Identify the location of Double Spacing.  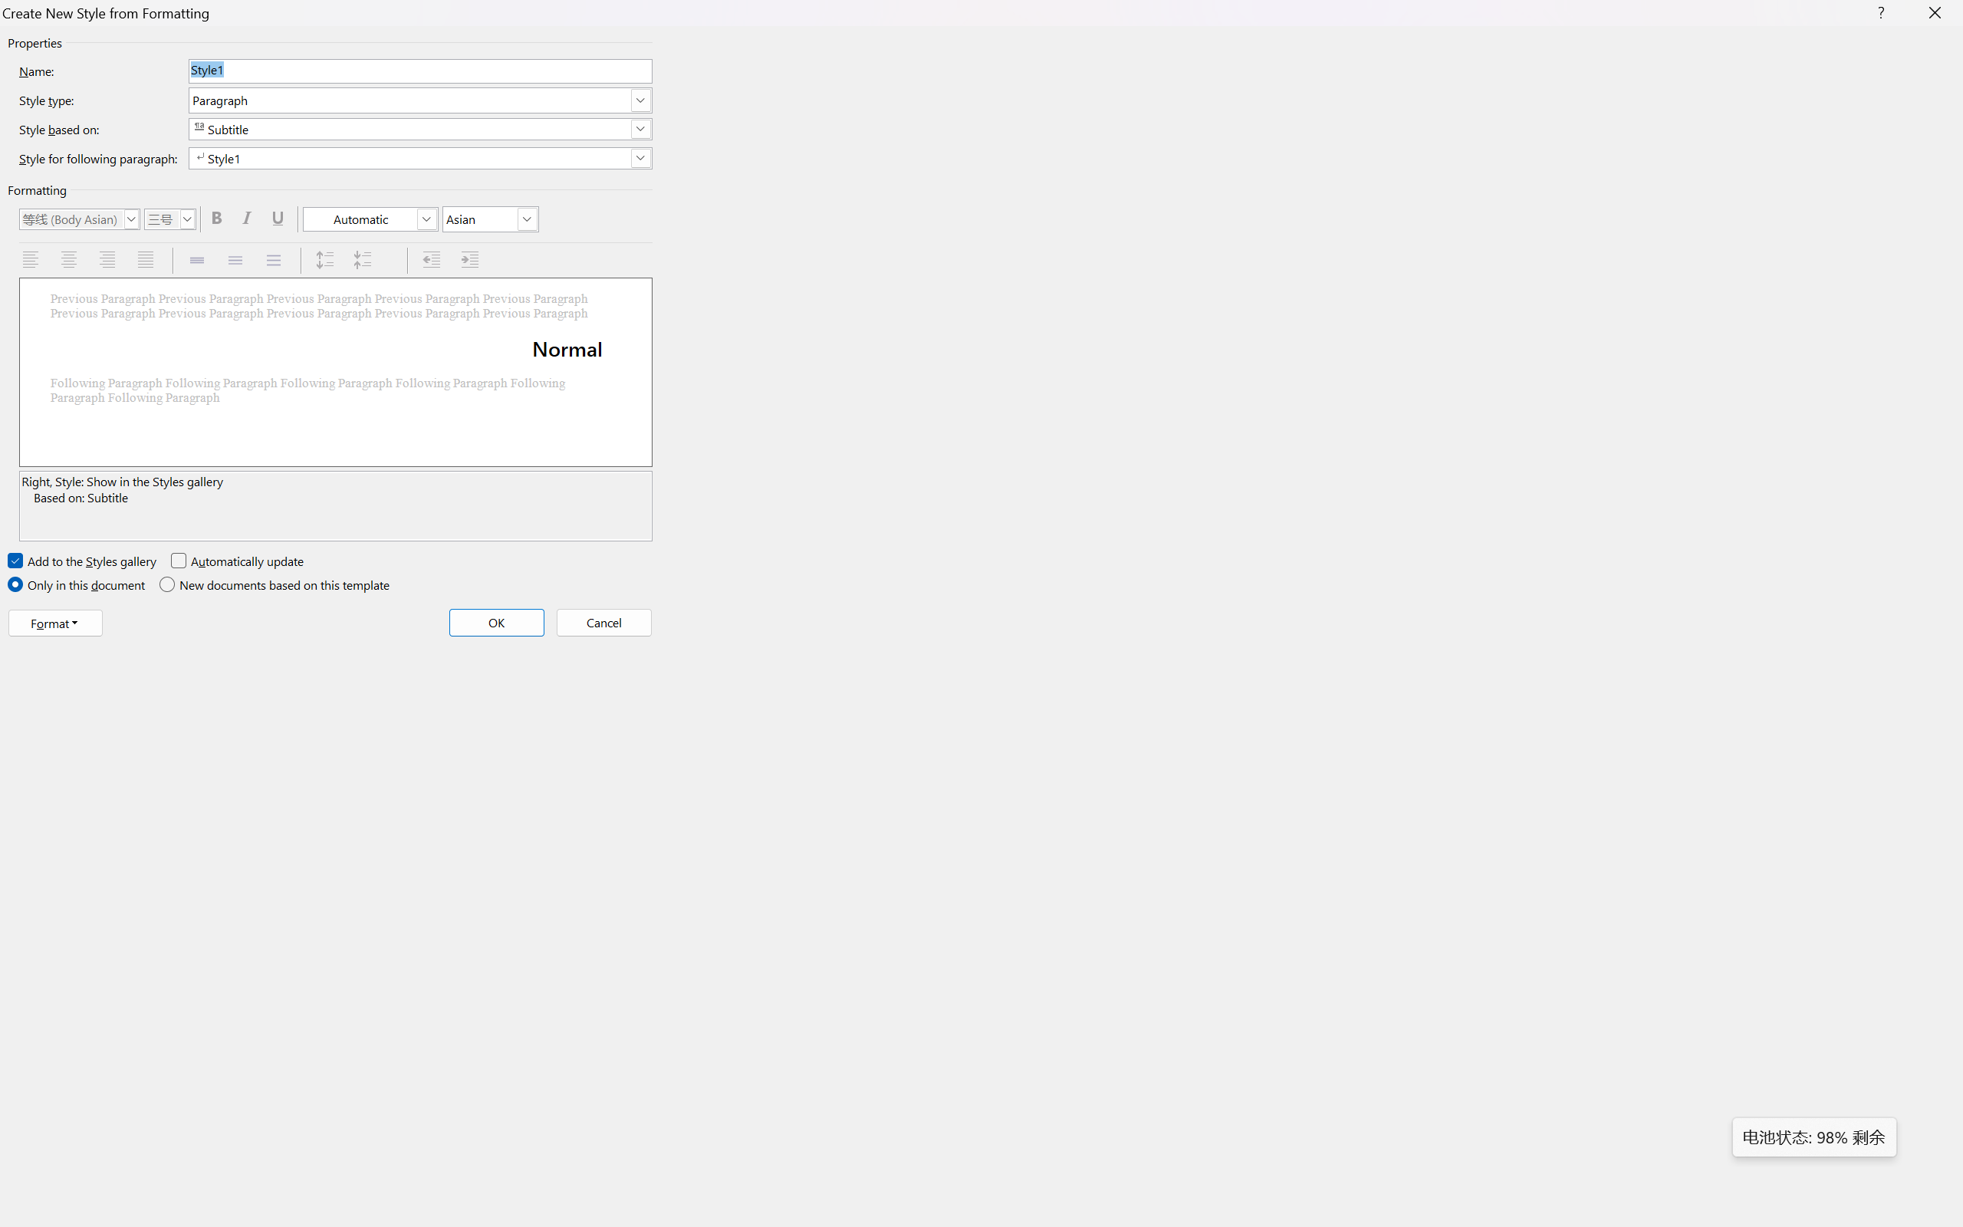
(276, 260).